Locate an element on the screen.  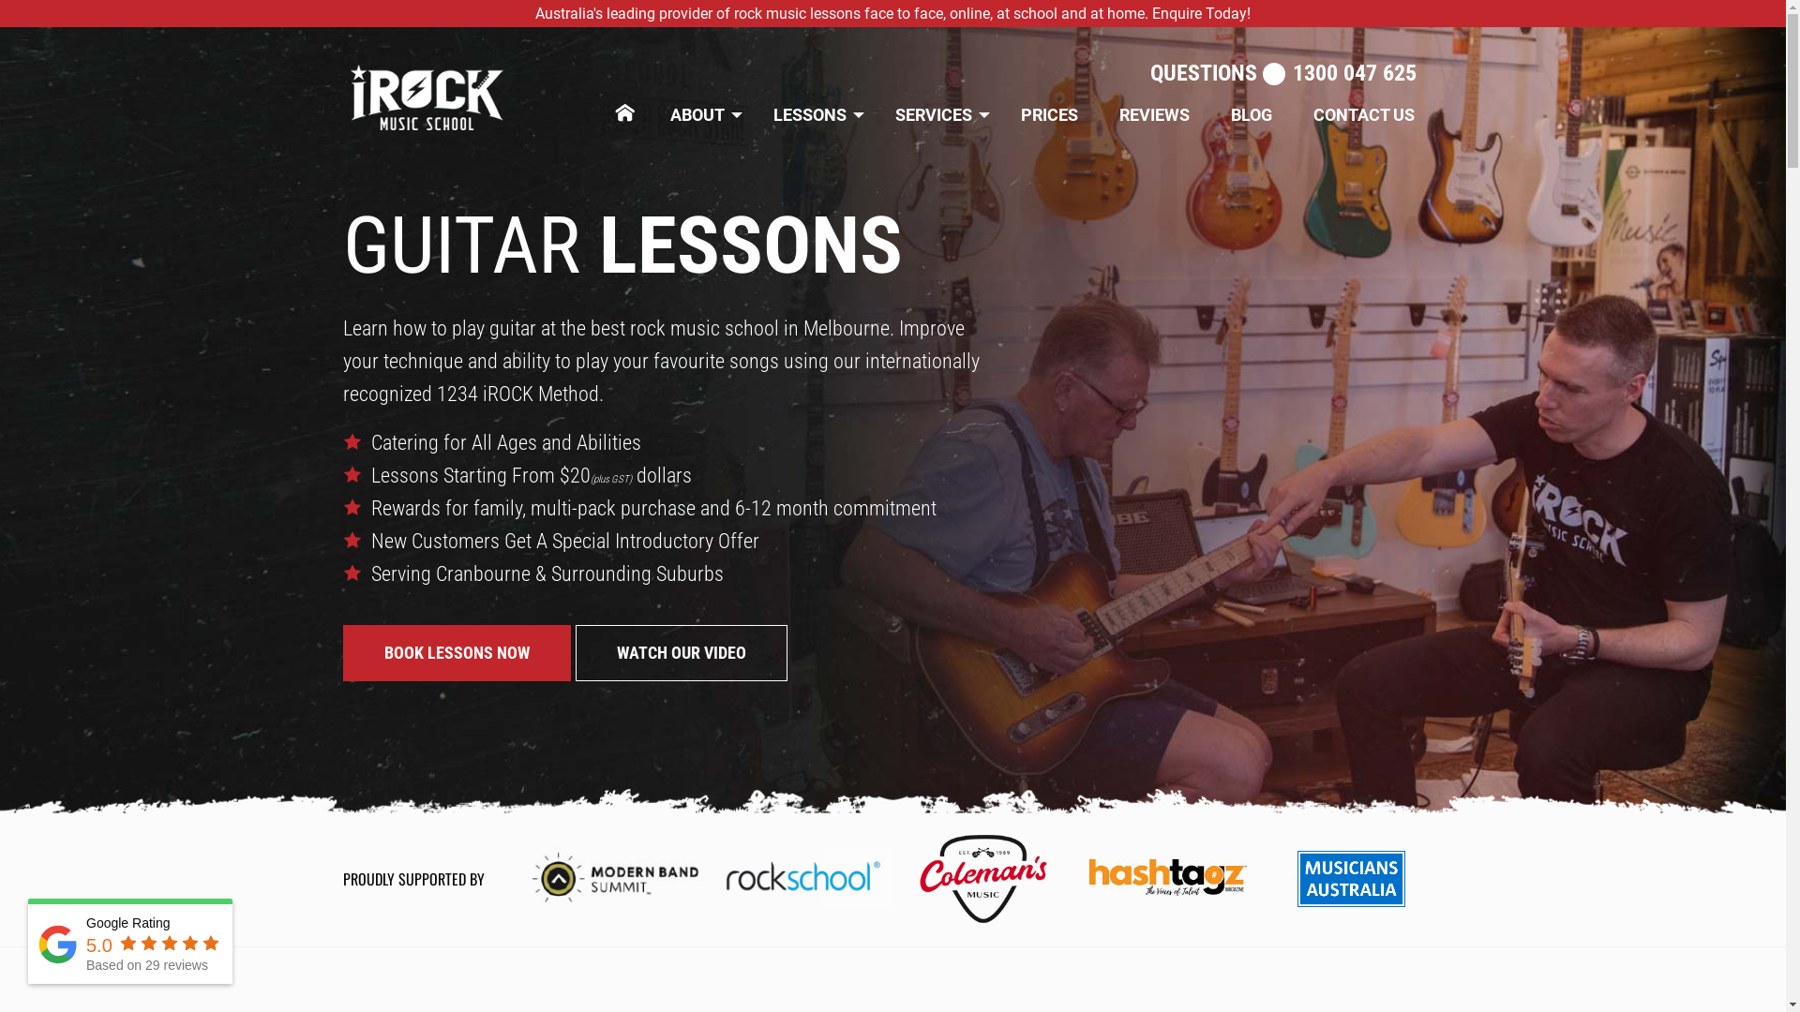
HOME is located at coordinates (629, 107).